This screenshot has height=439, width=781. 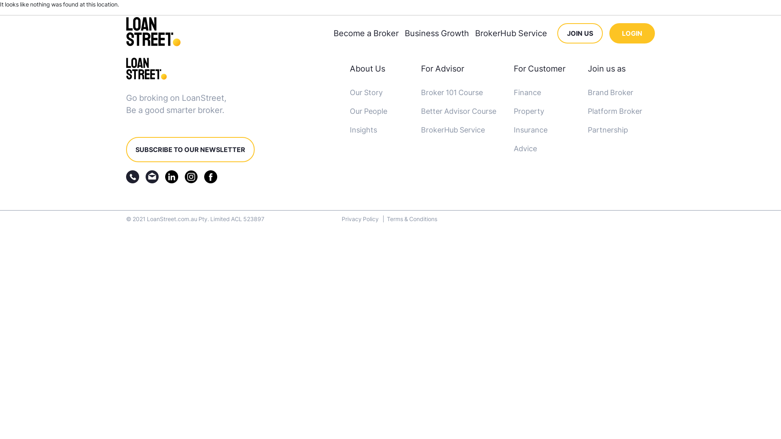 I want to click on Our People, so click(x=369, y=111).